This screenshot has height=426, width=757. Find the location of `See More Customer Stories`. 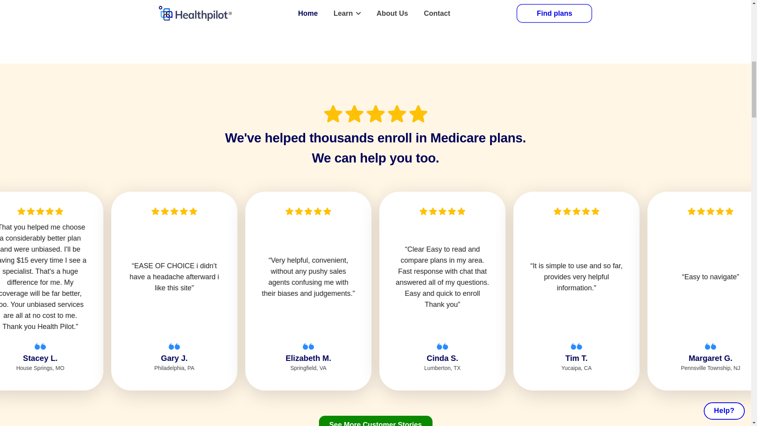

See More Customer Stories is located at coordinates (375, 421).